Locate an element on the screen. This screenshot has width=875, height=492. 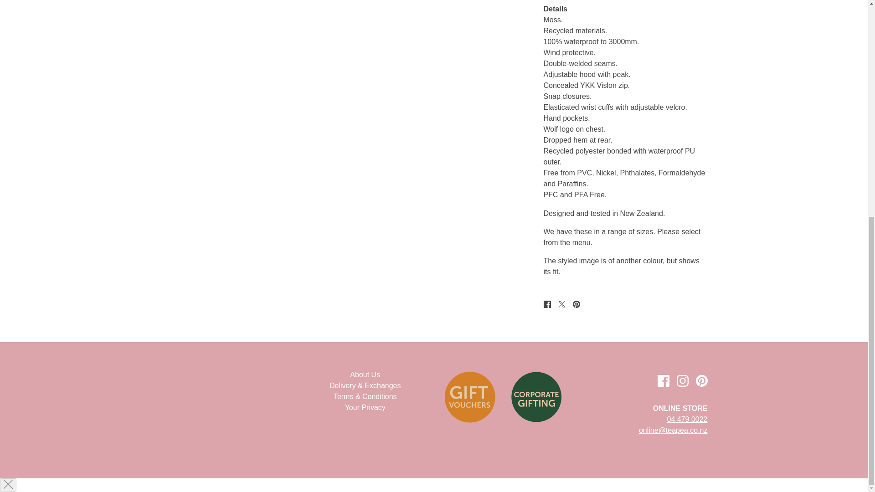
Gift Cards is located at coordinates (469, 396).